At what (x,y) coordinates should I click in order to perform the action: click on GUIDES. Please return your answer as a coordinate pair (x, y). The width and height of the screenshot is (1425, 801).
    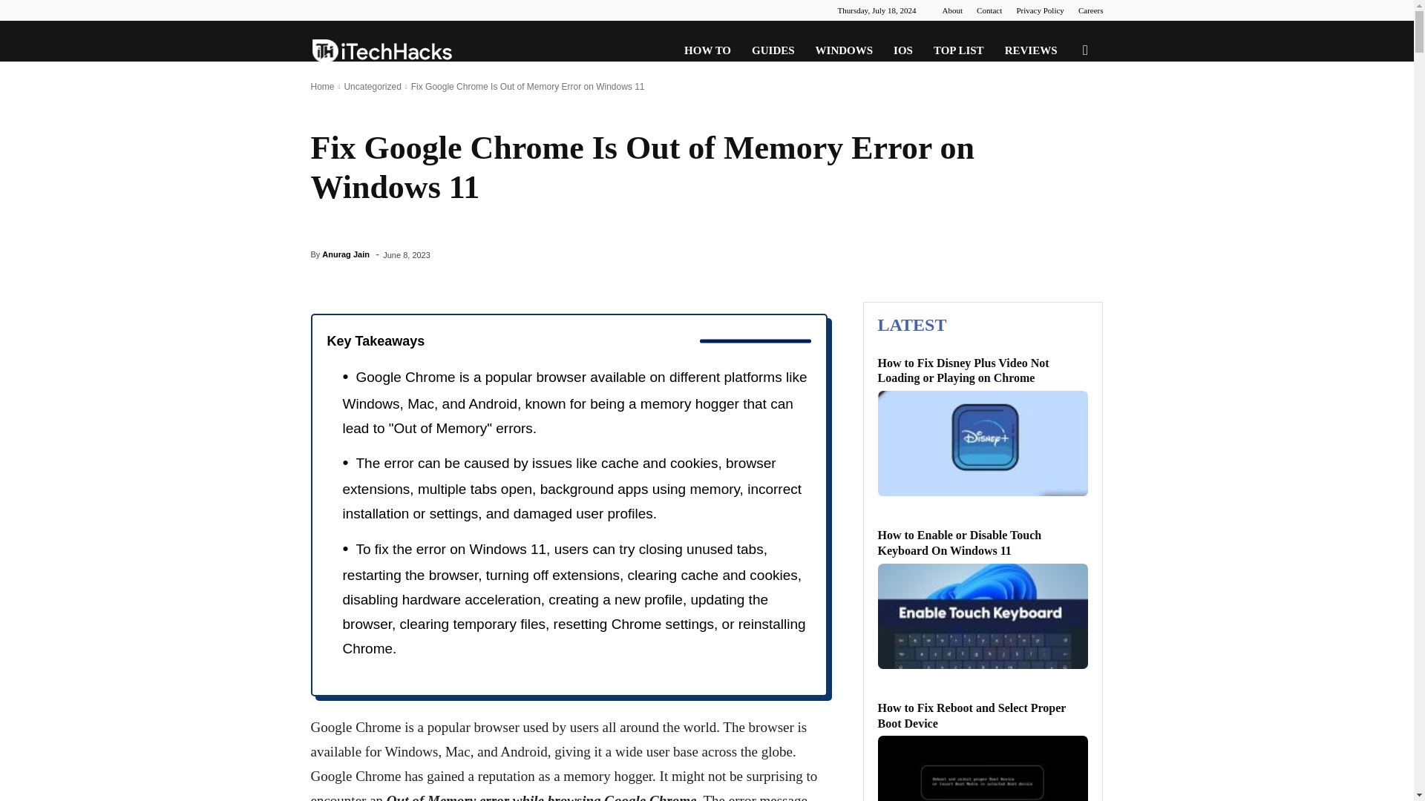
    Looking at the image, I should click on (773, 50).